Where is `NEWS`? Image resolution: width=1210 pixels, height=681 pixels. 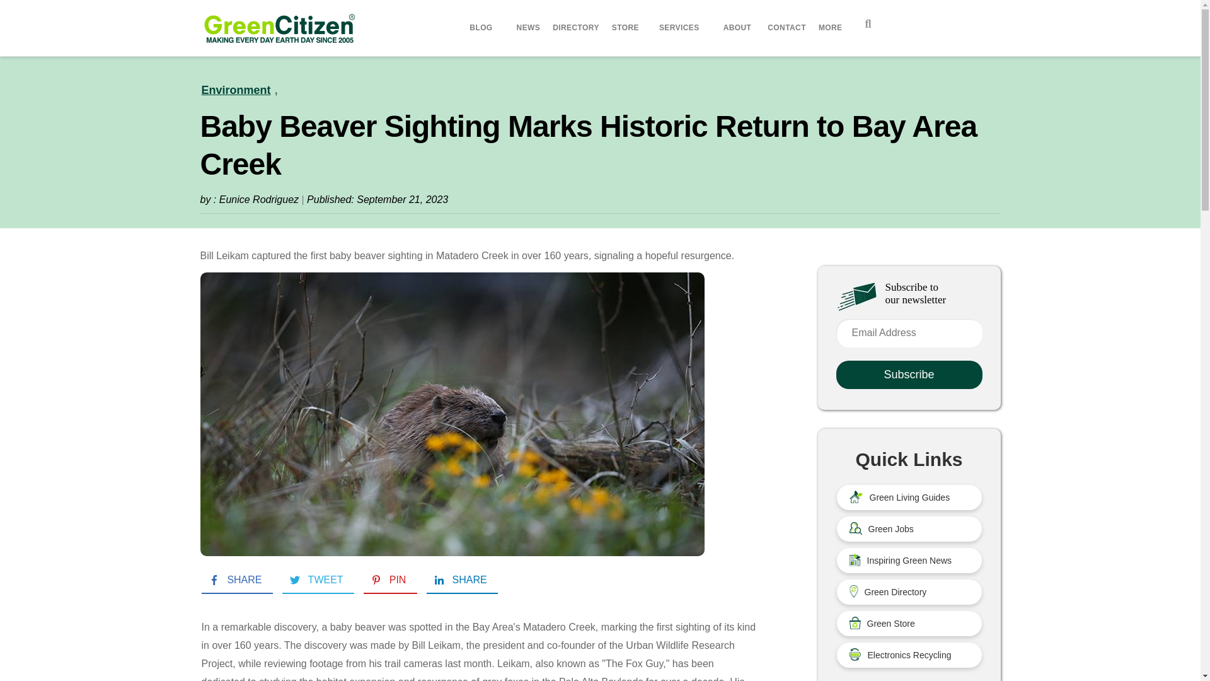
NEWS is located at coordinates (528, 27).